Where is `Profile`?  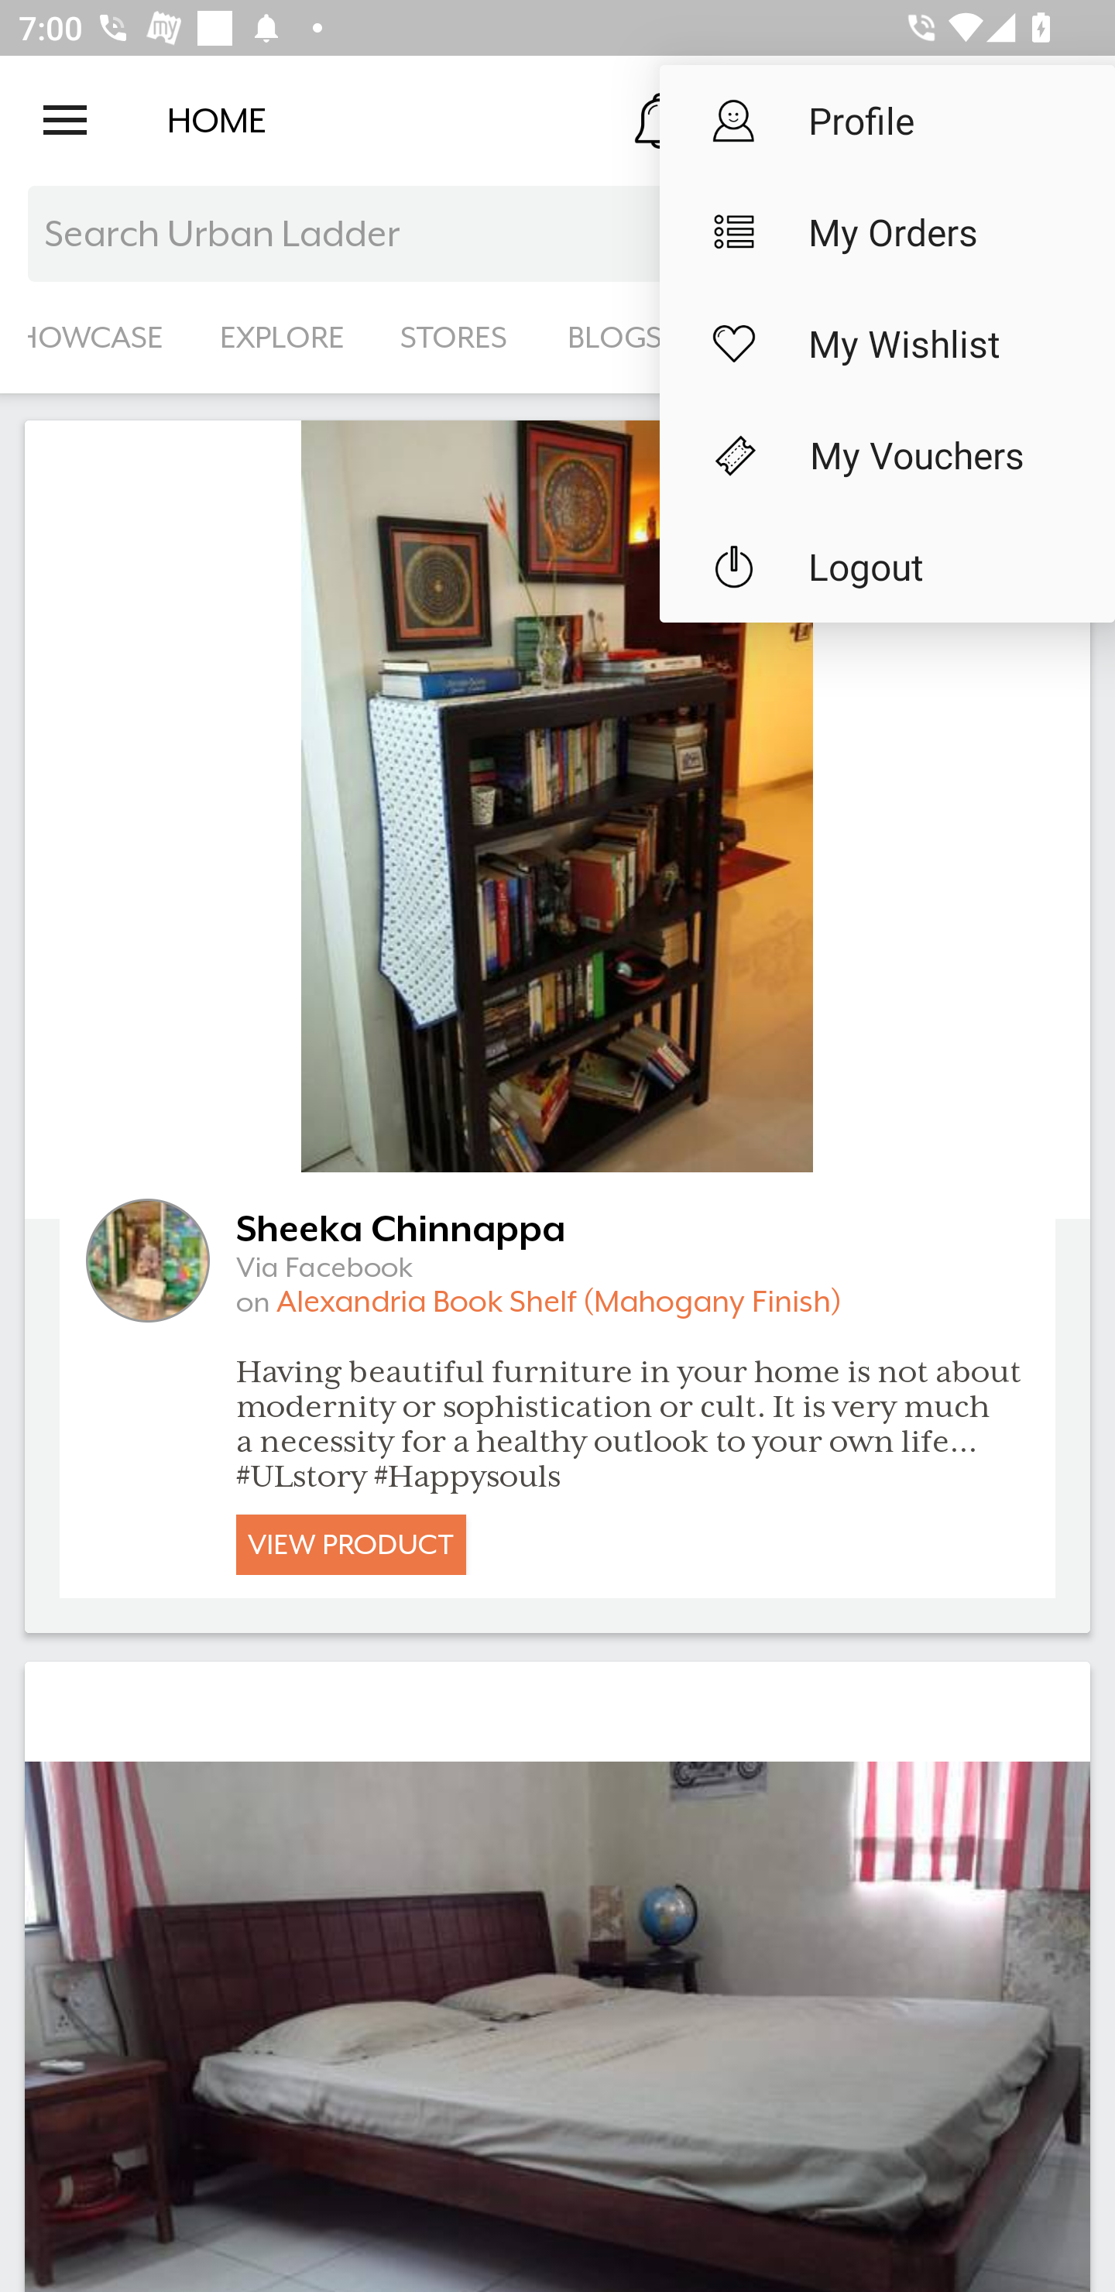
Profile is located at coordinates (887, 119).